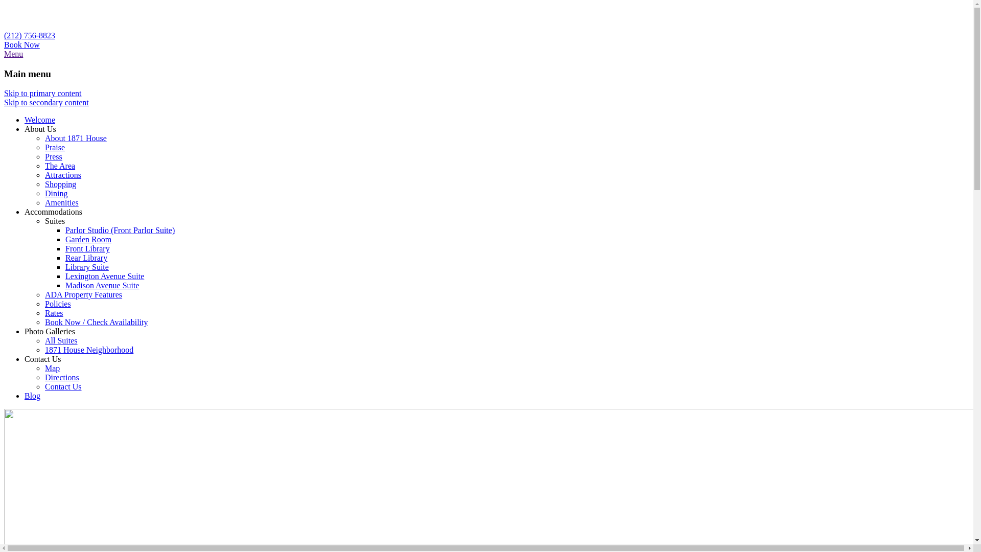 Image resolution: width=981 pixels, height=552 pixels. What do you see at coordinates (86, 258) in the screenshot?
I see `Rear Library` at bounding box center [86, 258].